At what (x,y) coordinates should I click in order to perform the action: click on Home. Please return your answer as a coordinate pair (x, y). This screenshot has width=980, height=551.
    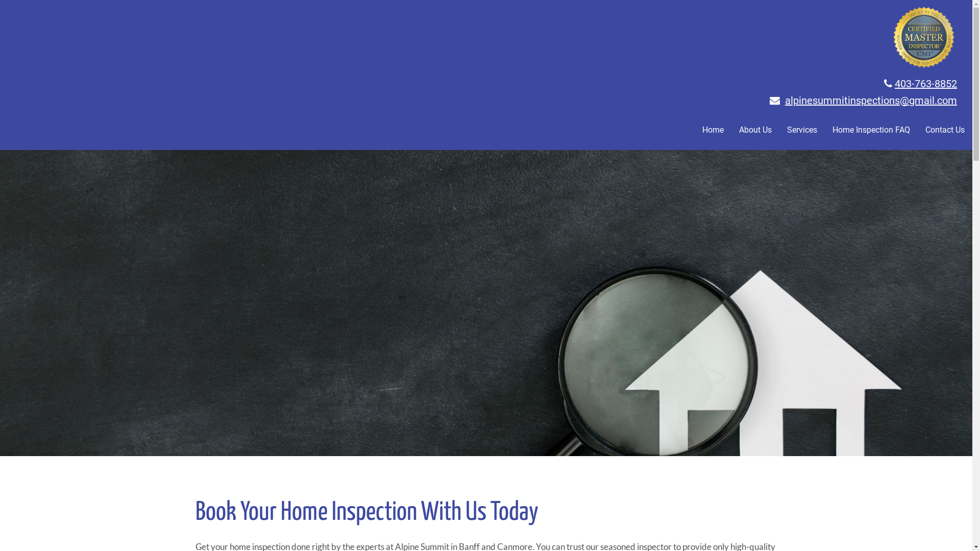
    Looking at the image, I should click on (713, 131).